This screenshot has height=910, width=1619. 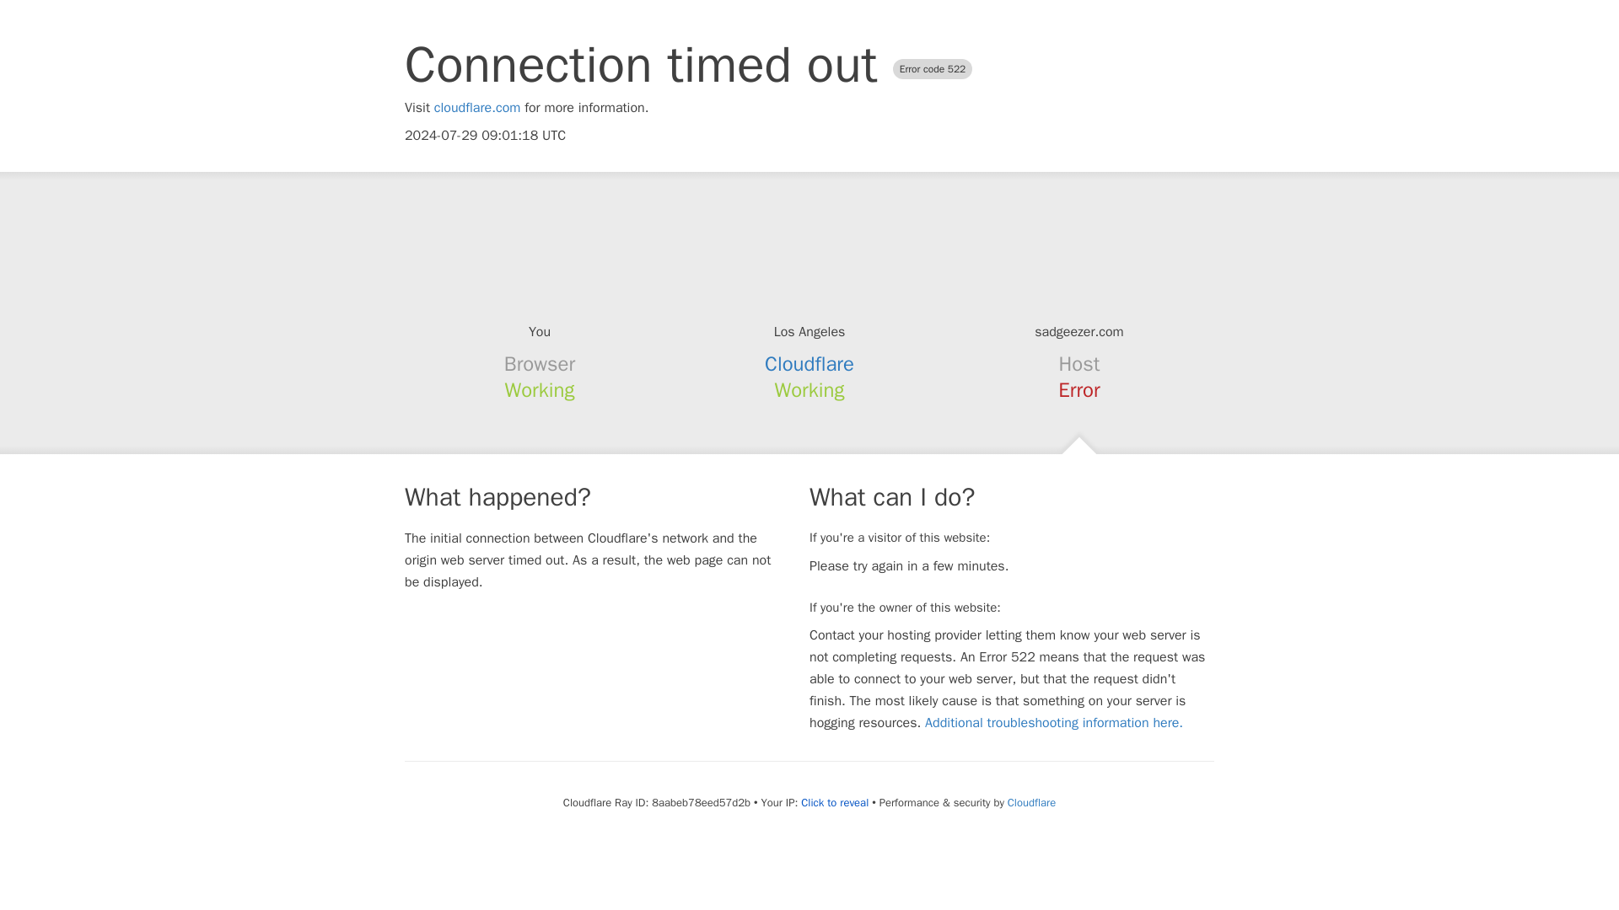 What do you see at coordinates (1030, 802) in the screenshot?
I see `Cloudflare` at bounding box center [1030, 802].